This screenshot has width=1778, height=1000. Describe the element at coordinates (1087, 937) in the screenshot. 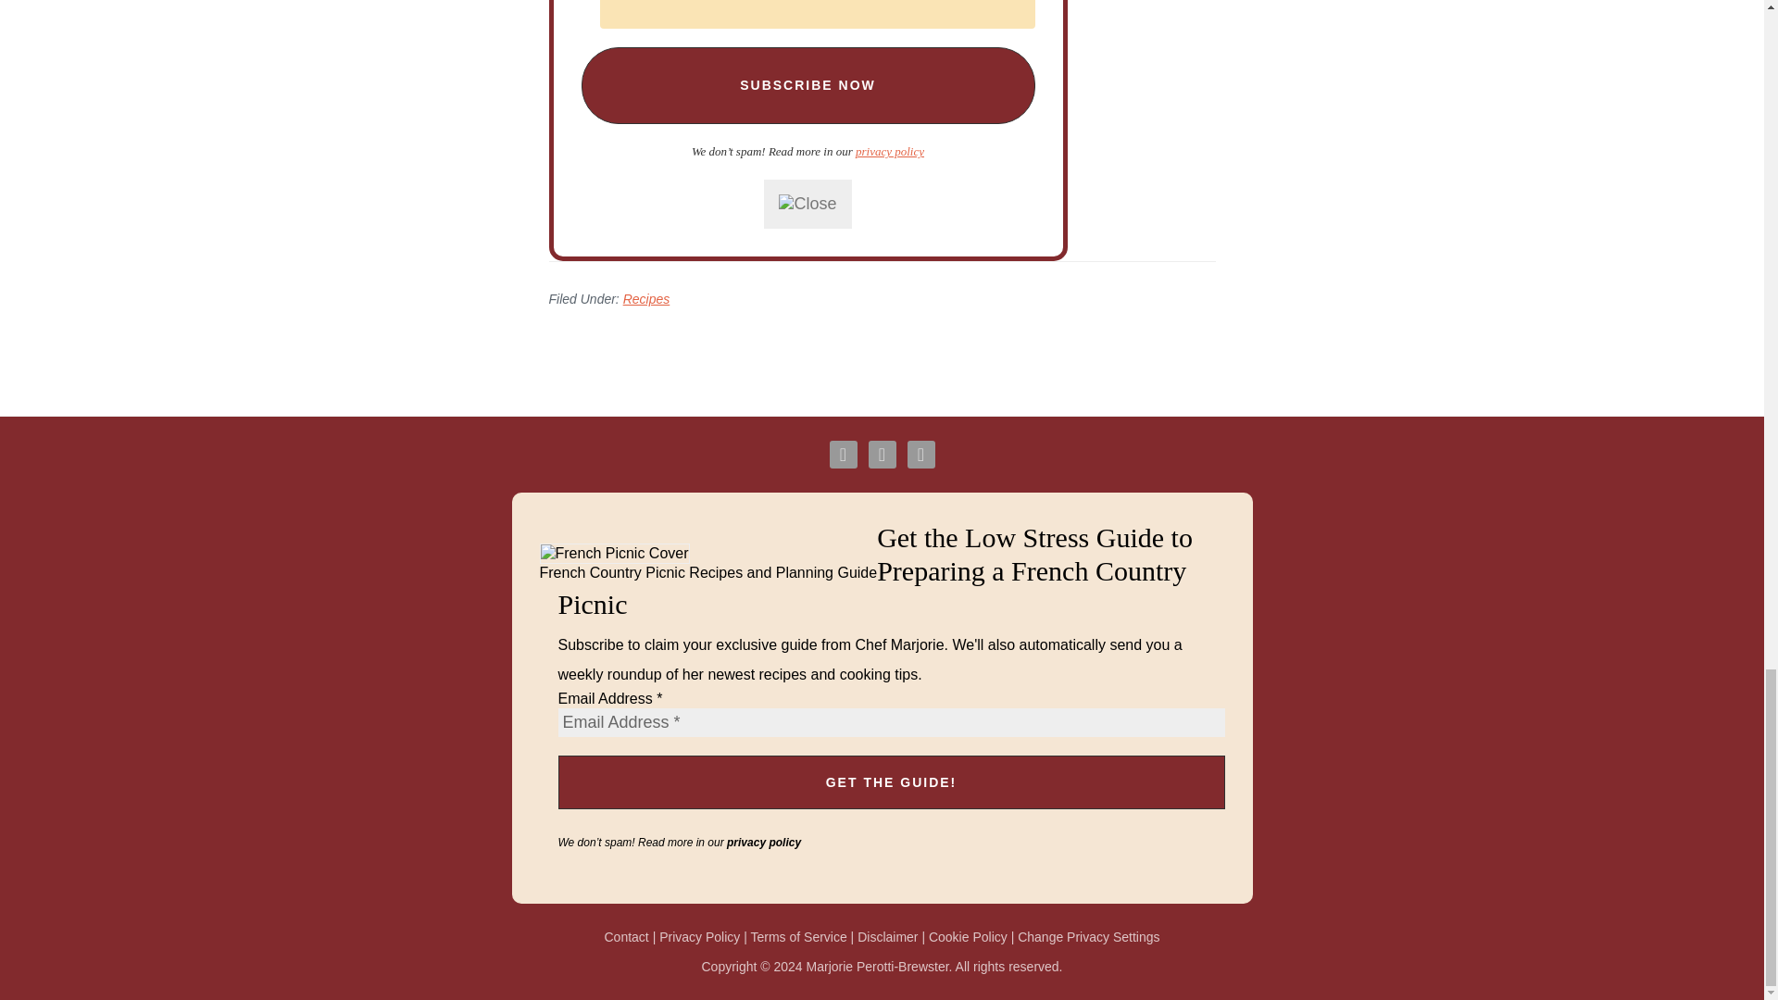

I see `Change Privacy Settings` at that location.